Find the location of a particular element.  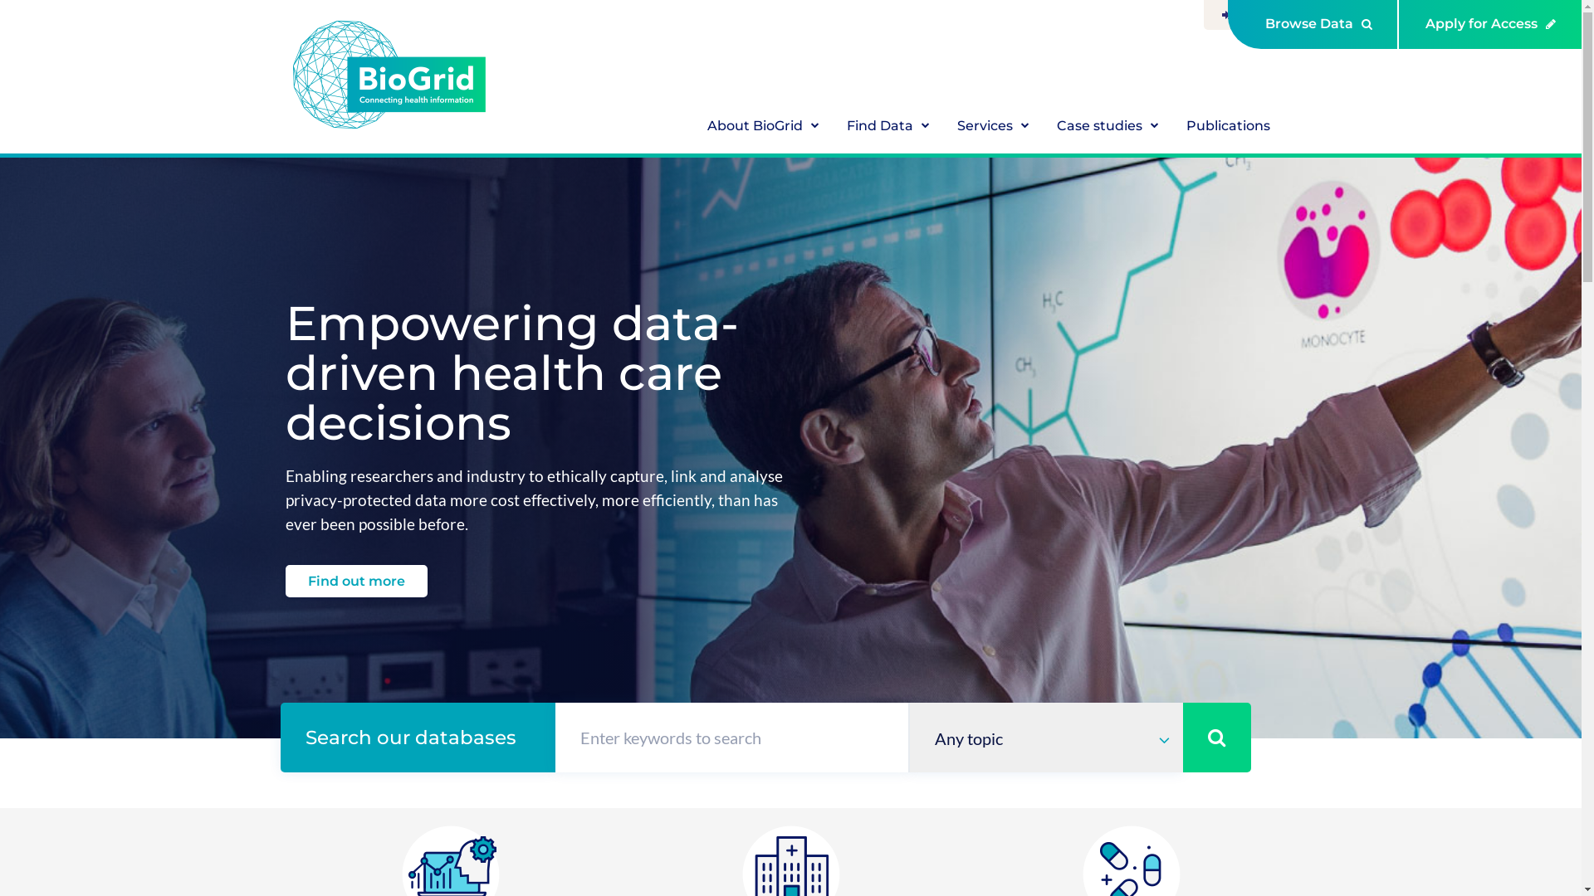

Find Data is located at coordinates (888, 128).